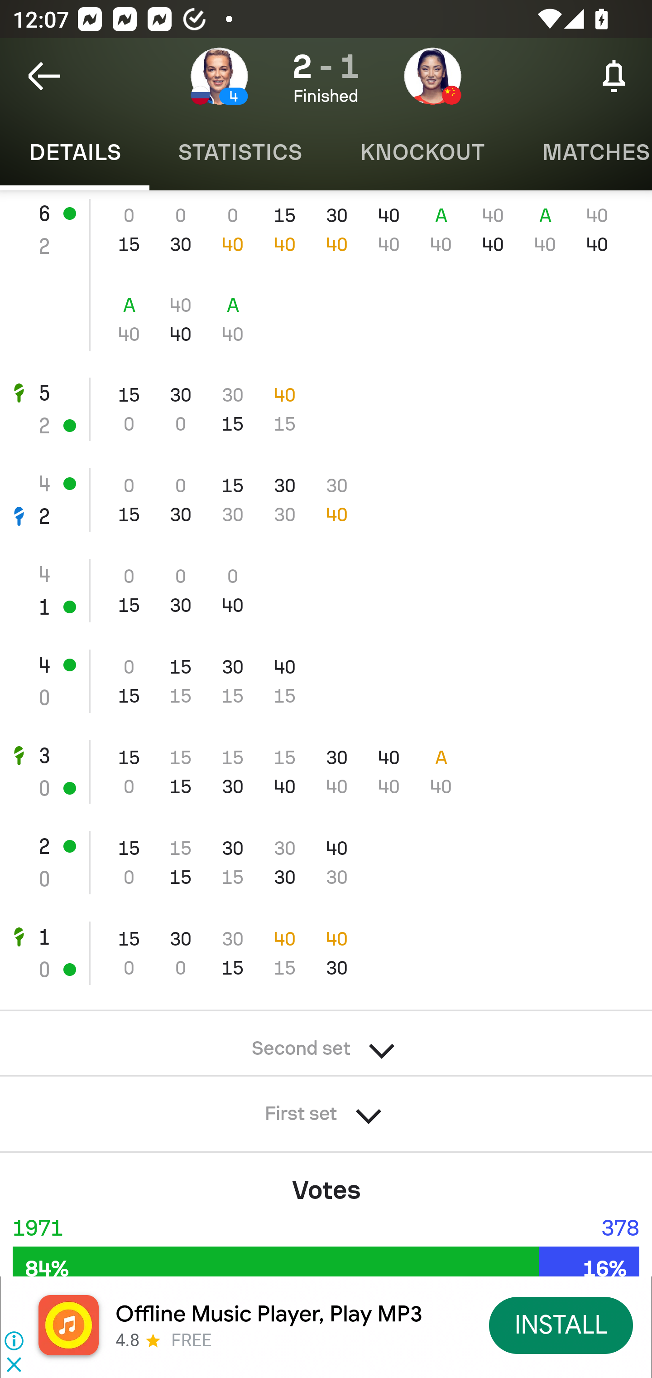 This screenshot has width=652, height=1378. Describe the element at coordinates (240, 152) in the screenshot. I see `Statistics STATISTICS` at that location.